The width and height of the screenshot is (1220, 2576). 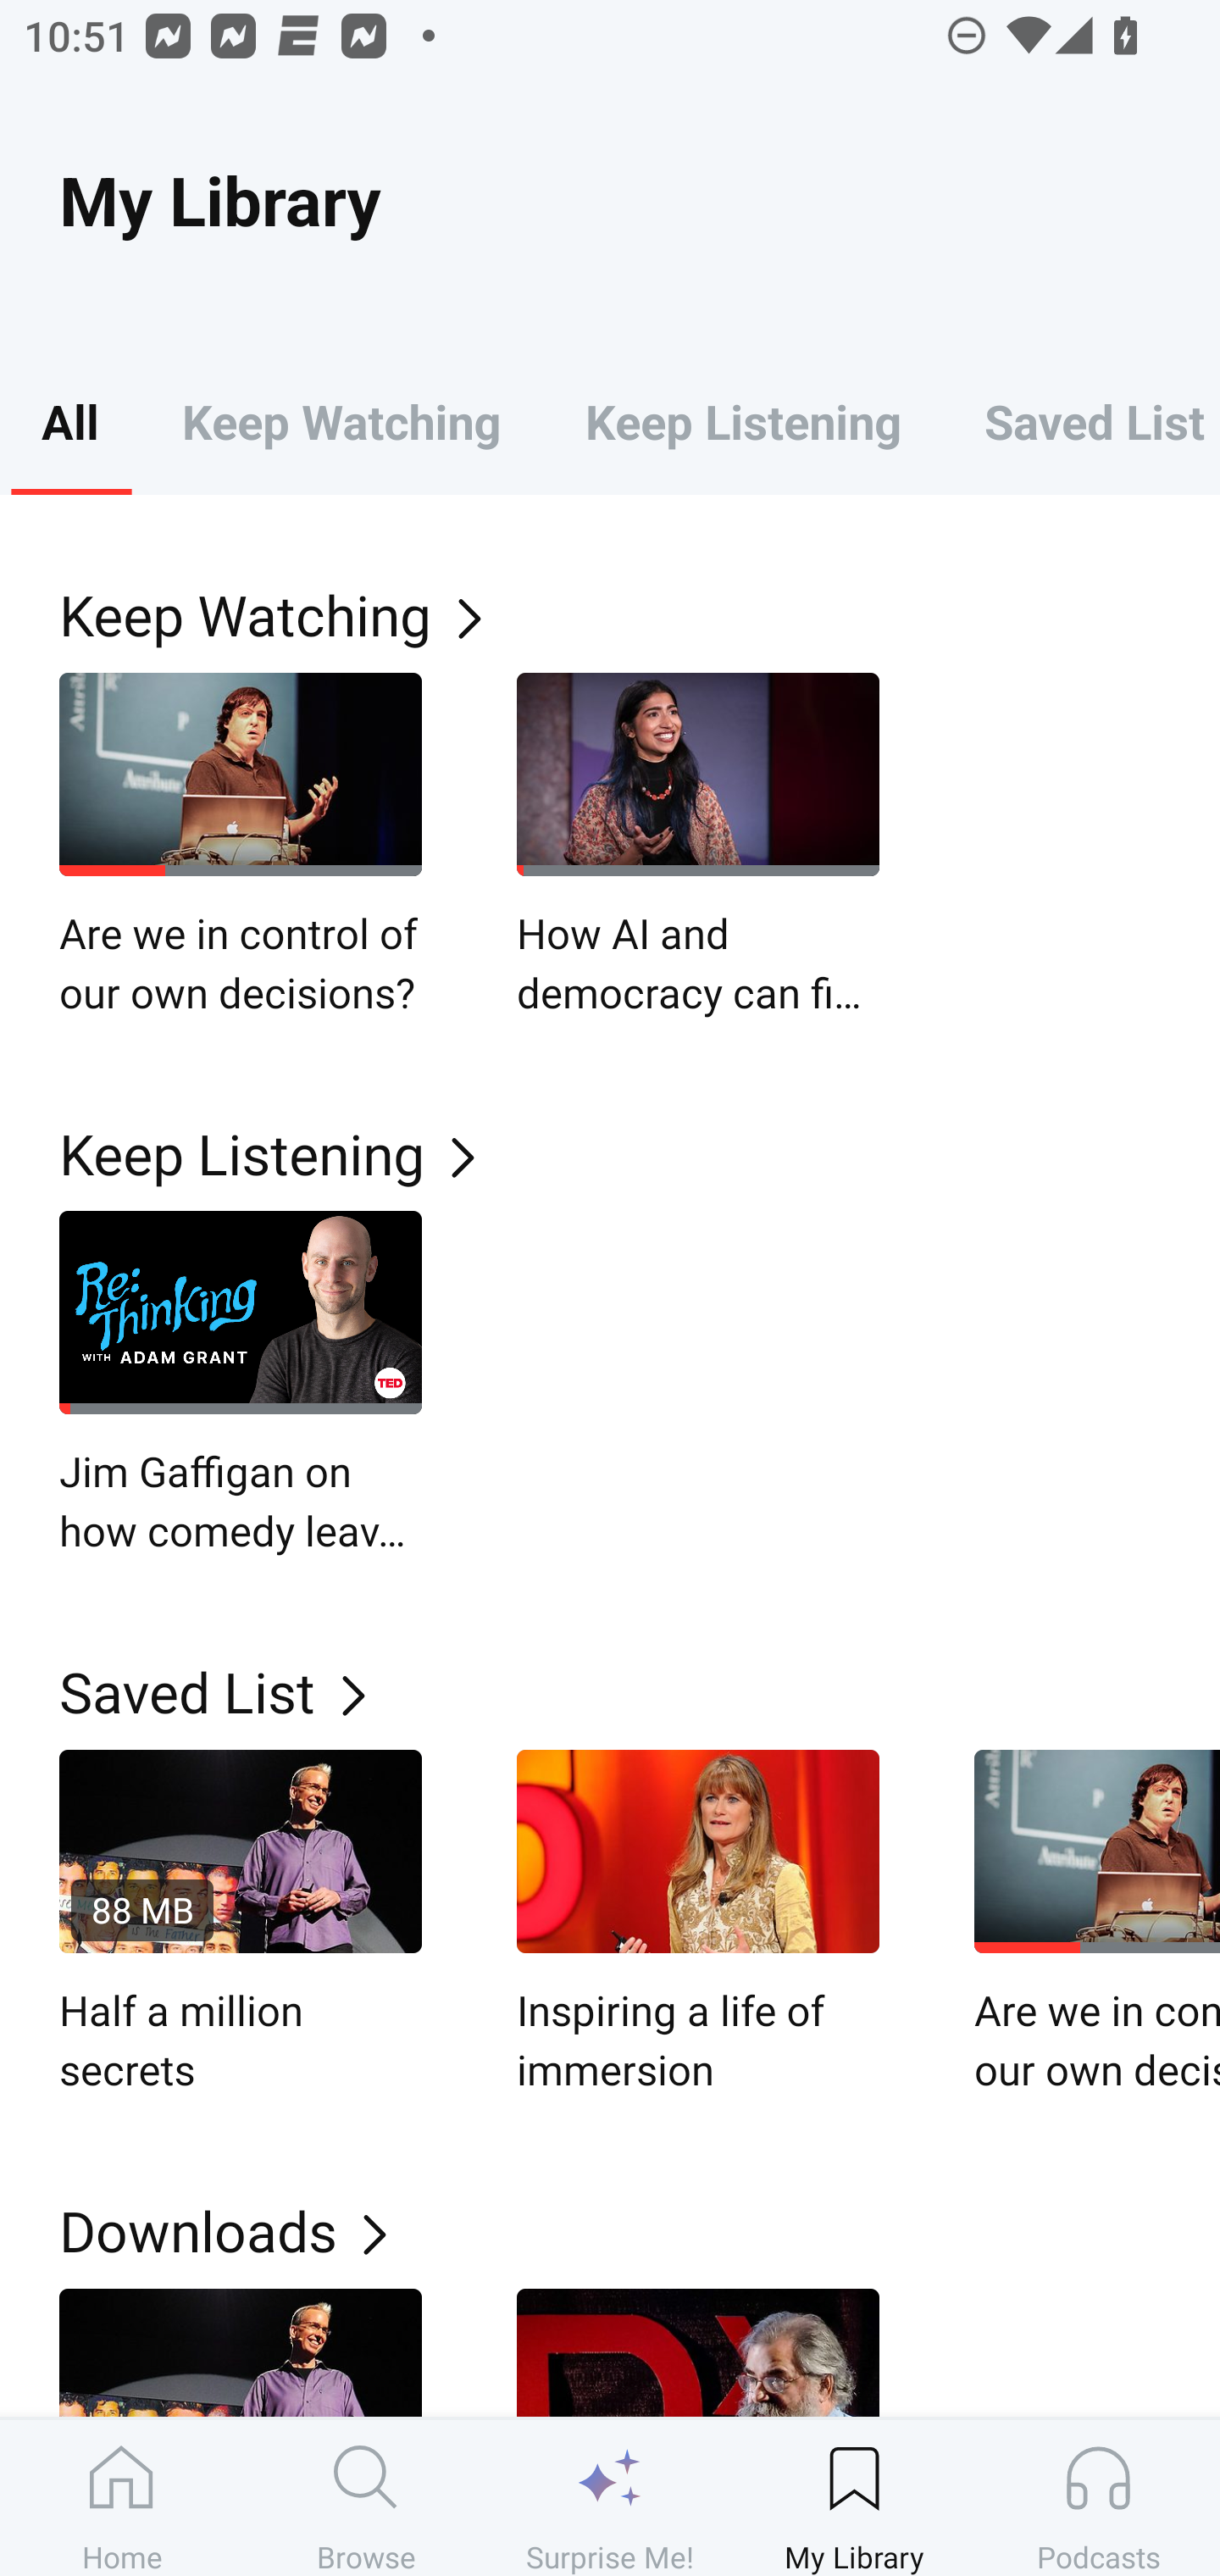 I want to click on Are we in control of our own decisions?, so click(x=241, y=846).